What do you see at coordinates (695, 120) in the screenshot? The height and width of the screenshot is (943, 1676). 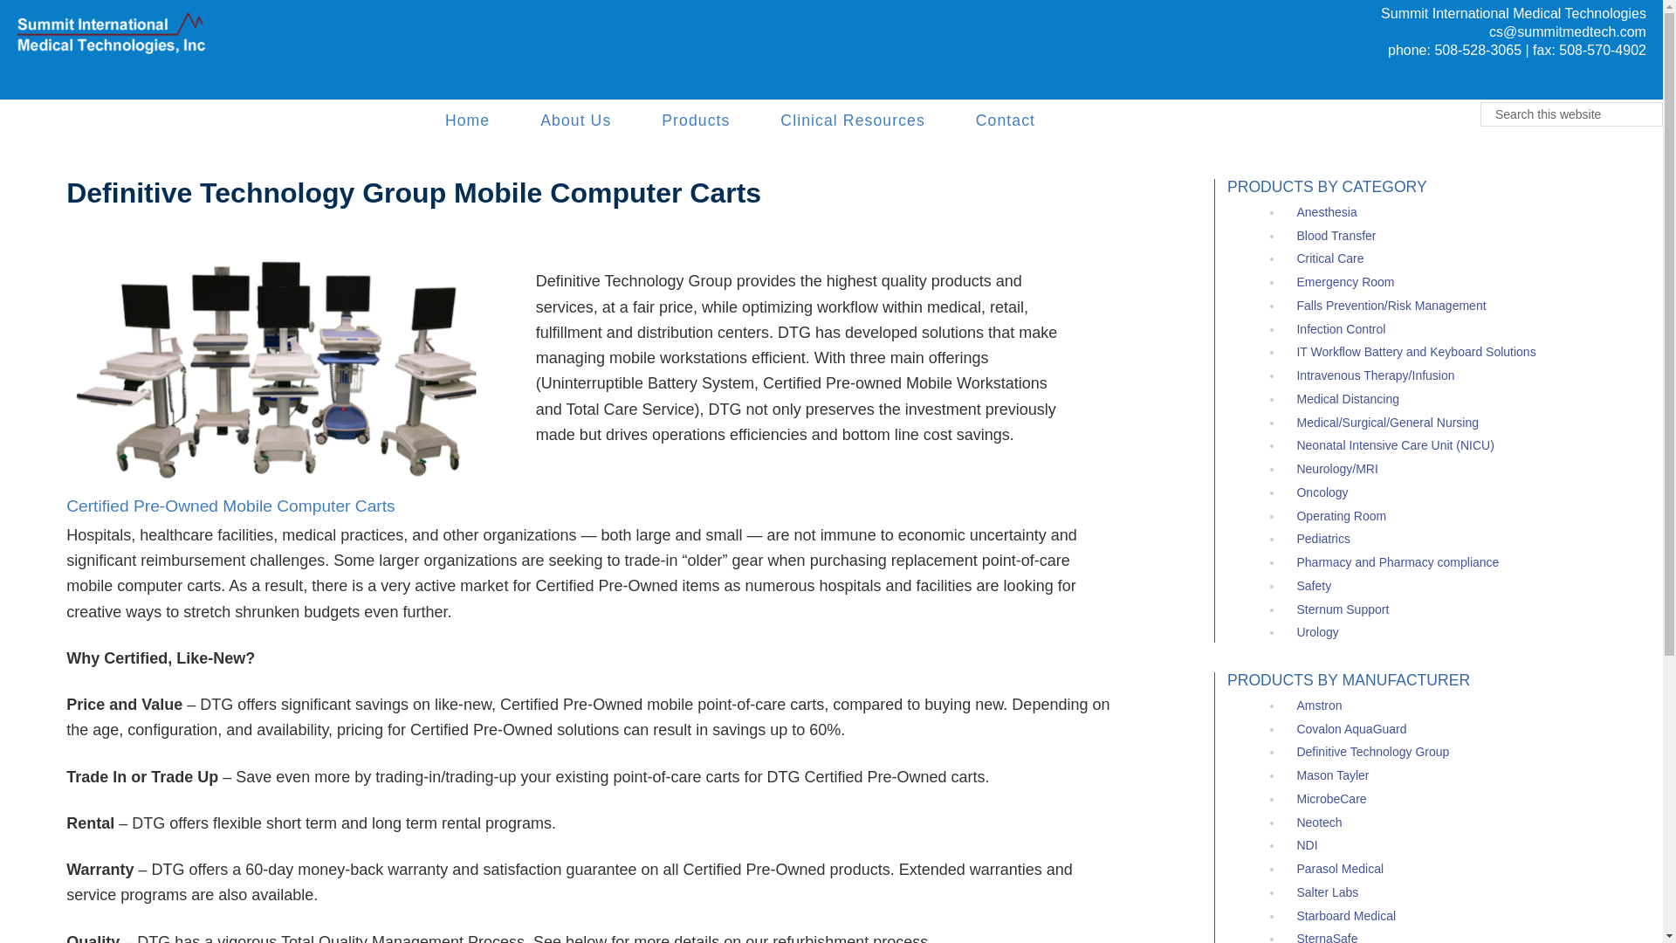 I see `Products` at bounding box center [695, 120].